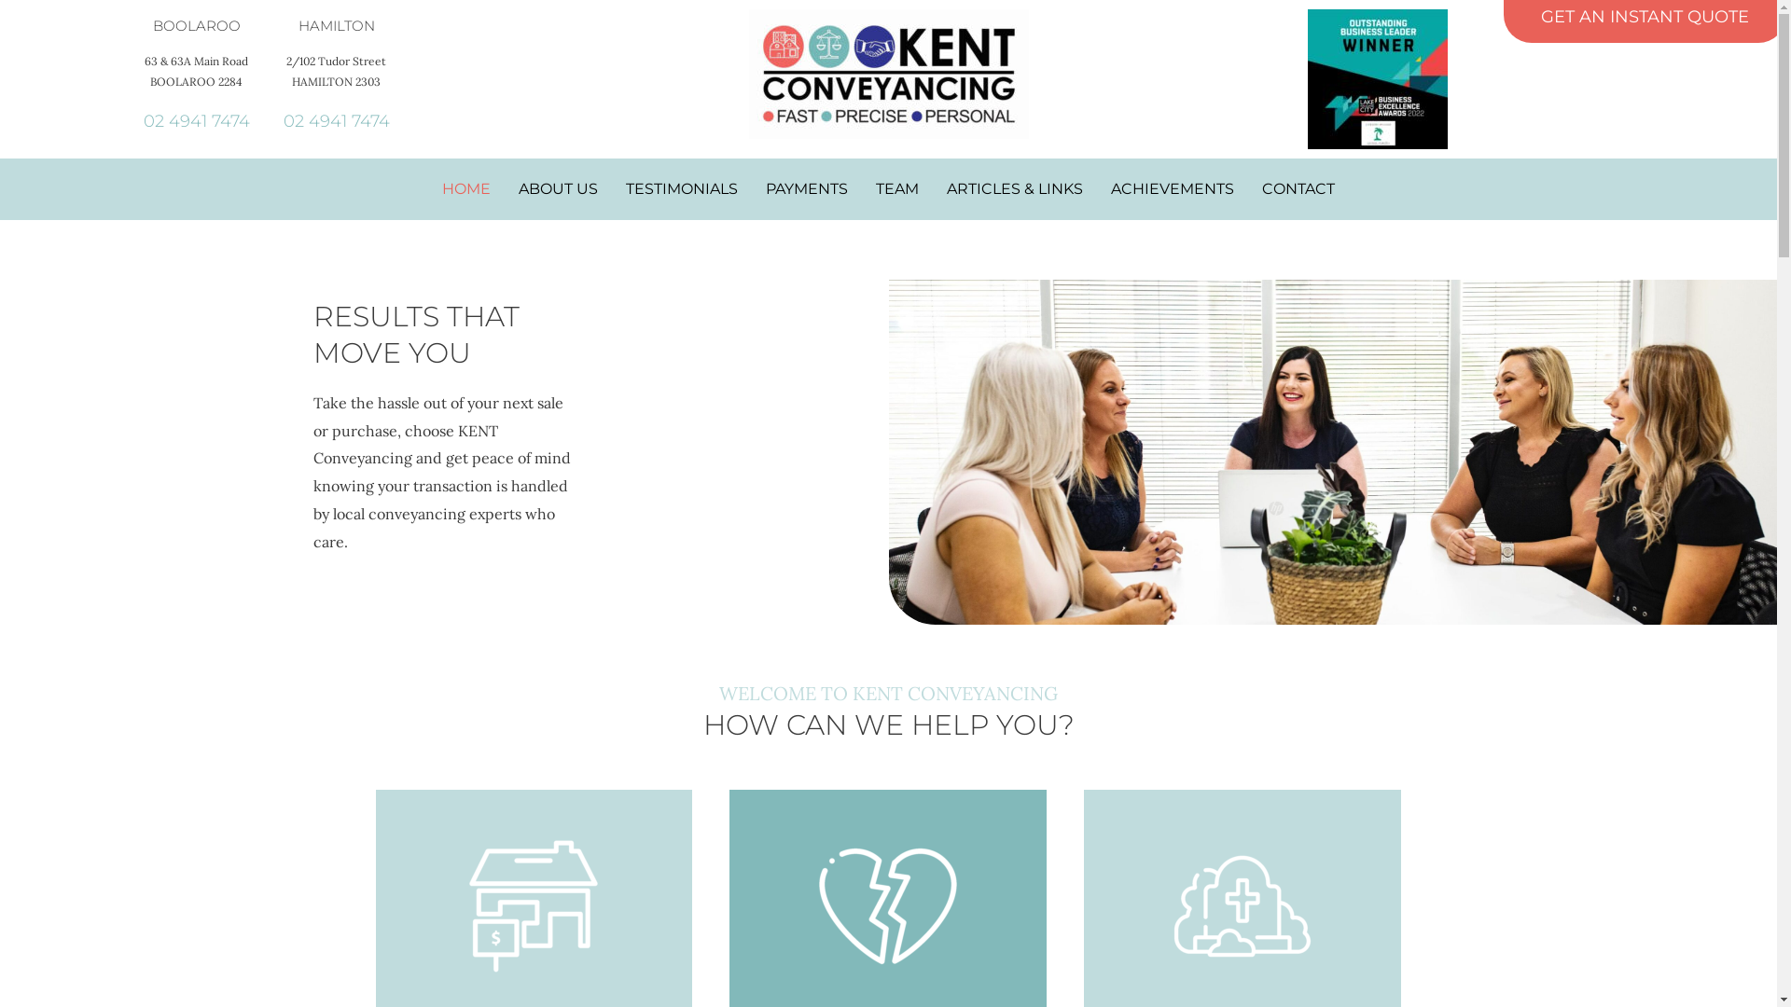 The height and width of the screenshot is (1007, 1791). Describe the element at coordinates (682, 189) in the screenshot. I see `TESTIMONIALS` at that location.